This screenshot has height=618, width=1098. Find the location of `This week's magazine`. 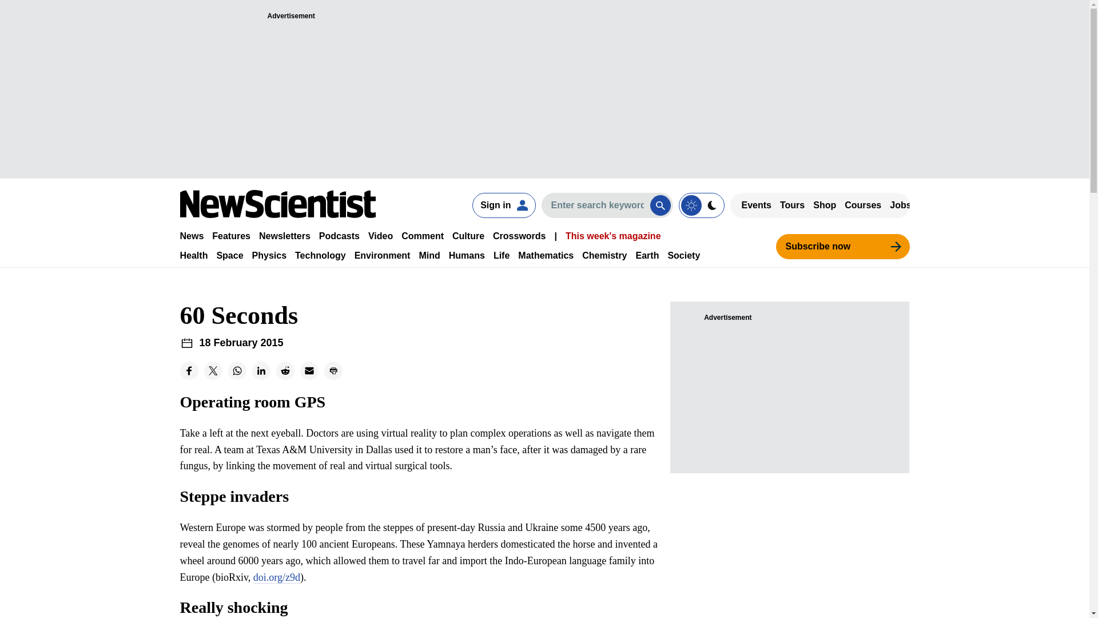

This week's magazine is located at coordinates (613, 236).